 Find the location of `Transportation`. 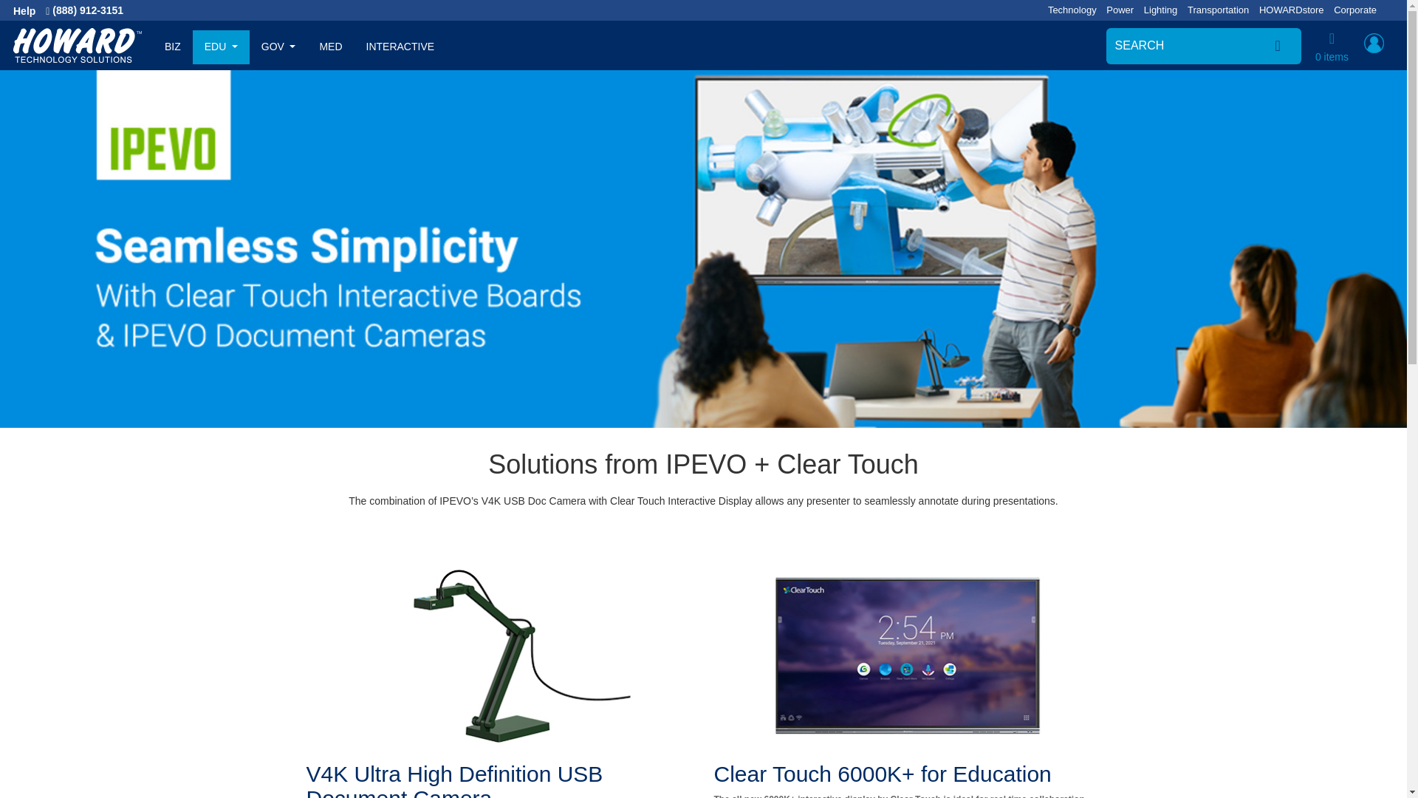

Transportation is located at coordinates (1219, 10).